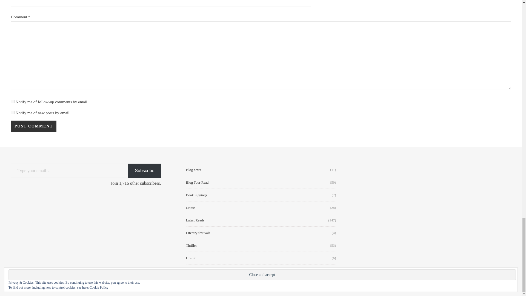 This screenshot has height=296, width=526. I want to click on Book Signings, so click(197, 195).